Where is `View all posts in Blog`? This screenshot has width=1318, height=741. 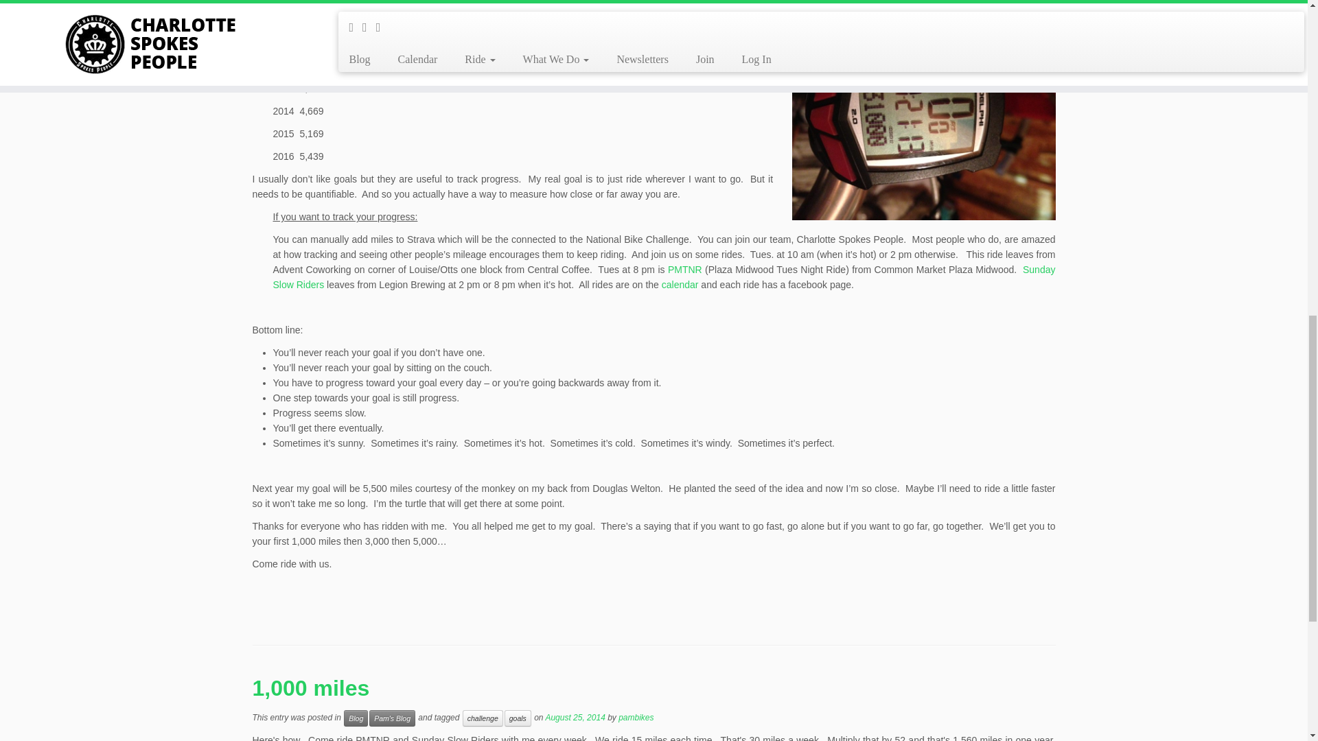
View all posts in Blog is located at coordinates (356, 718).